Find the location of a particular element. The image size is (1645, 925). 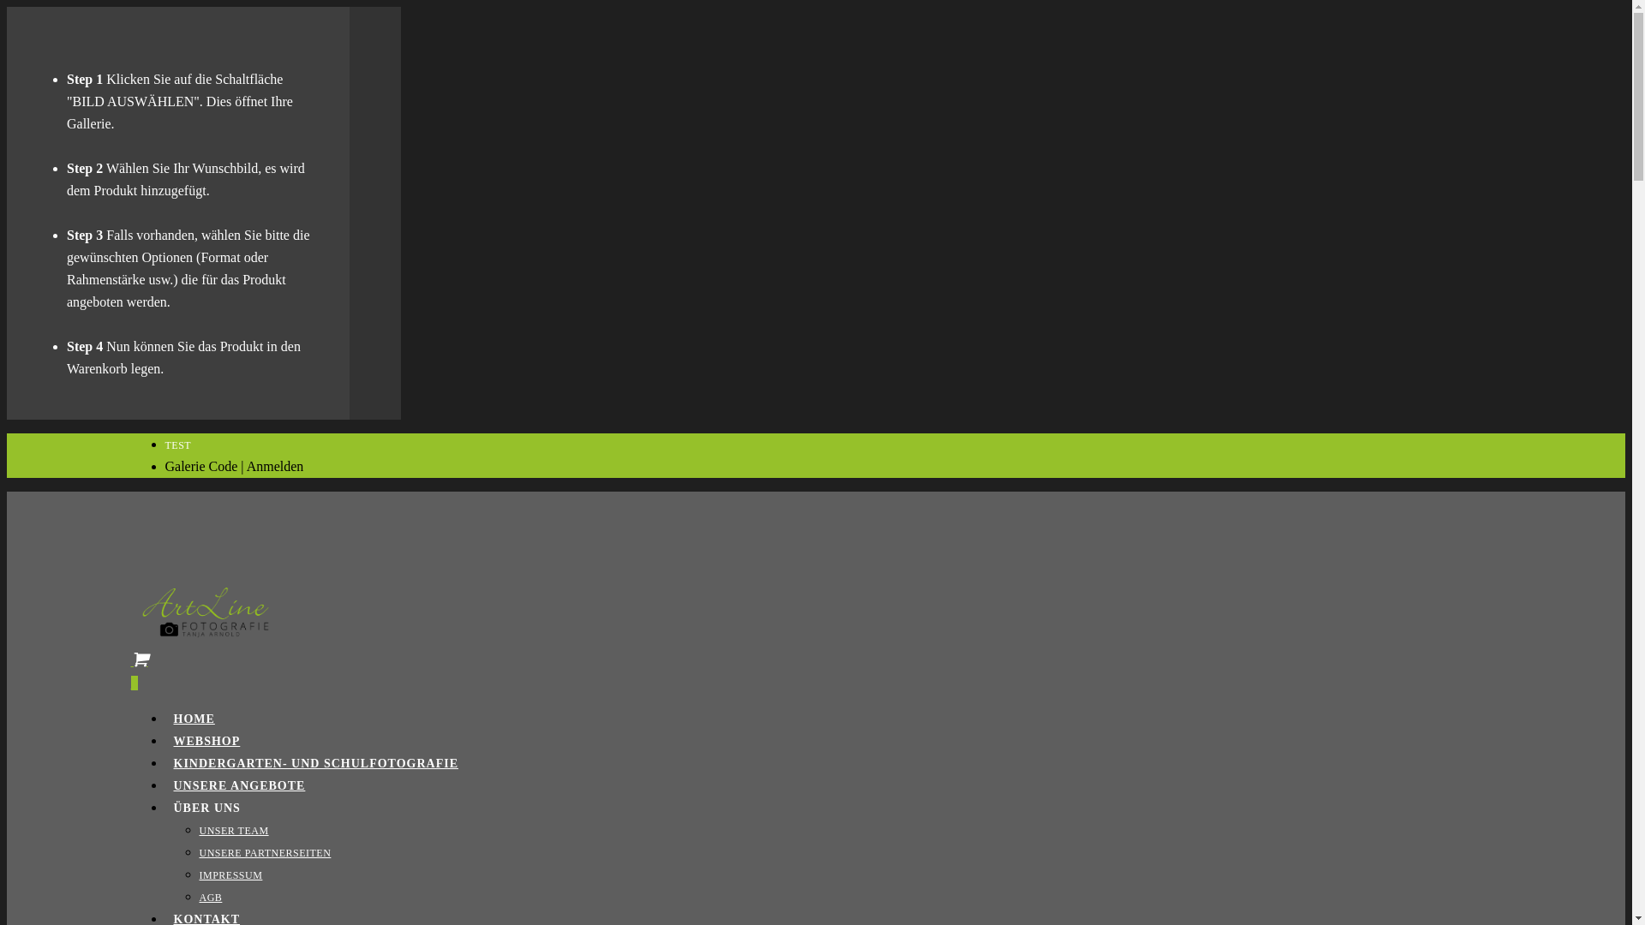

WEBSHOP is located at coordinates (206, 742).